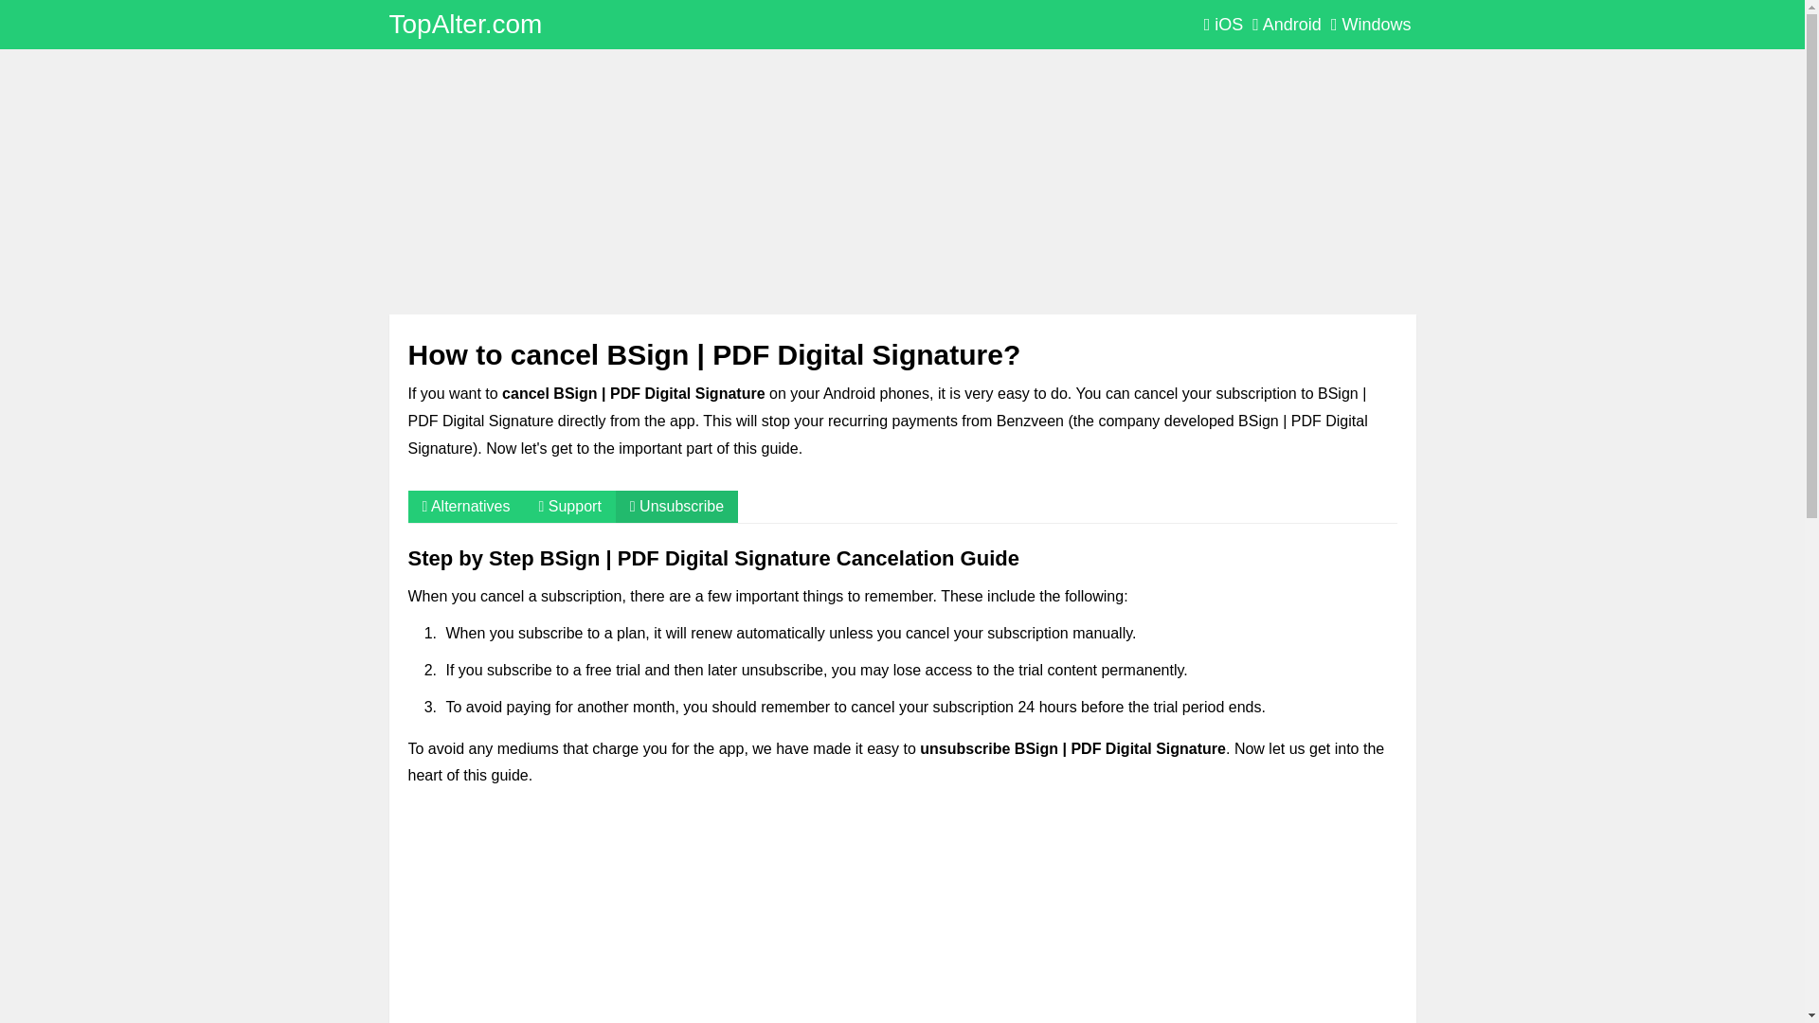 The height and width of the screenshot is (1023, 1819). Describe the element at coordinates (570, 506) in the screenshot. I see `Support` at that location.